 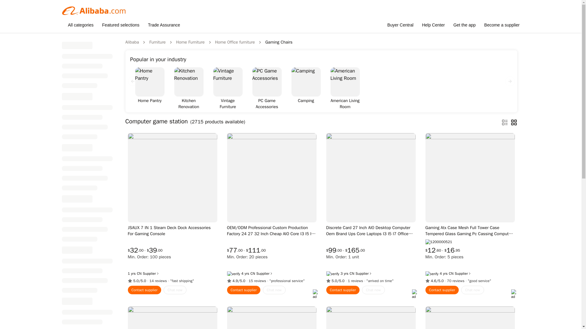 I want to click on Contact supplier, so click(x=144, y=290).